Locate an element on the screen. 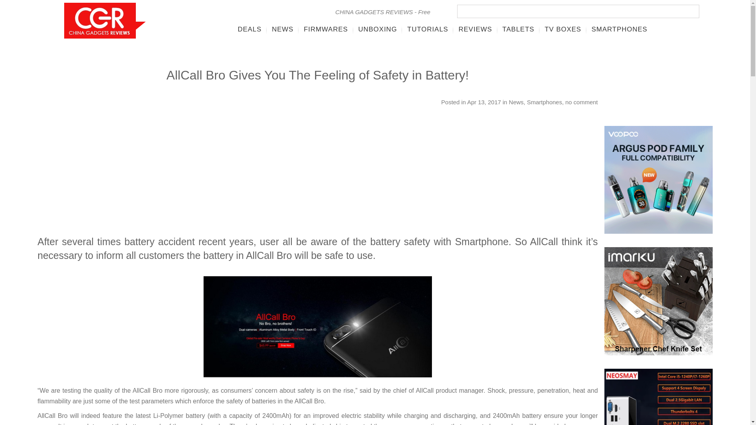 Image resolution: width=756 pixels, height=425 pixels. TV BOXES is located at coordinates (563, 29).